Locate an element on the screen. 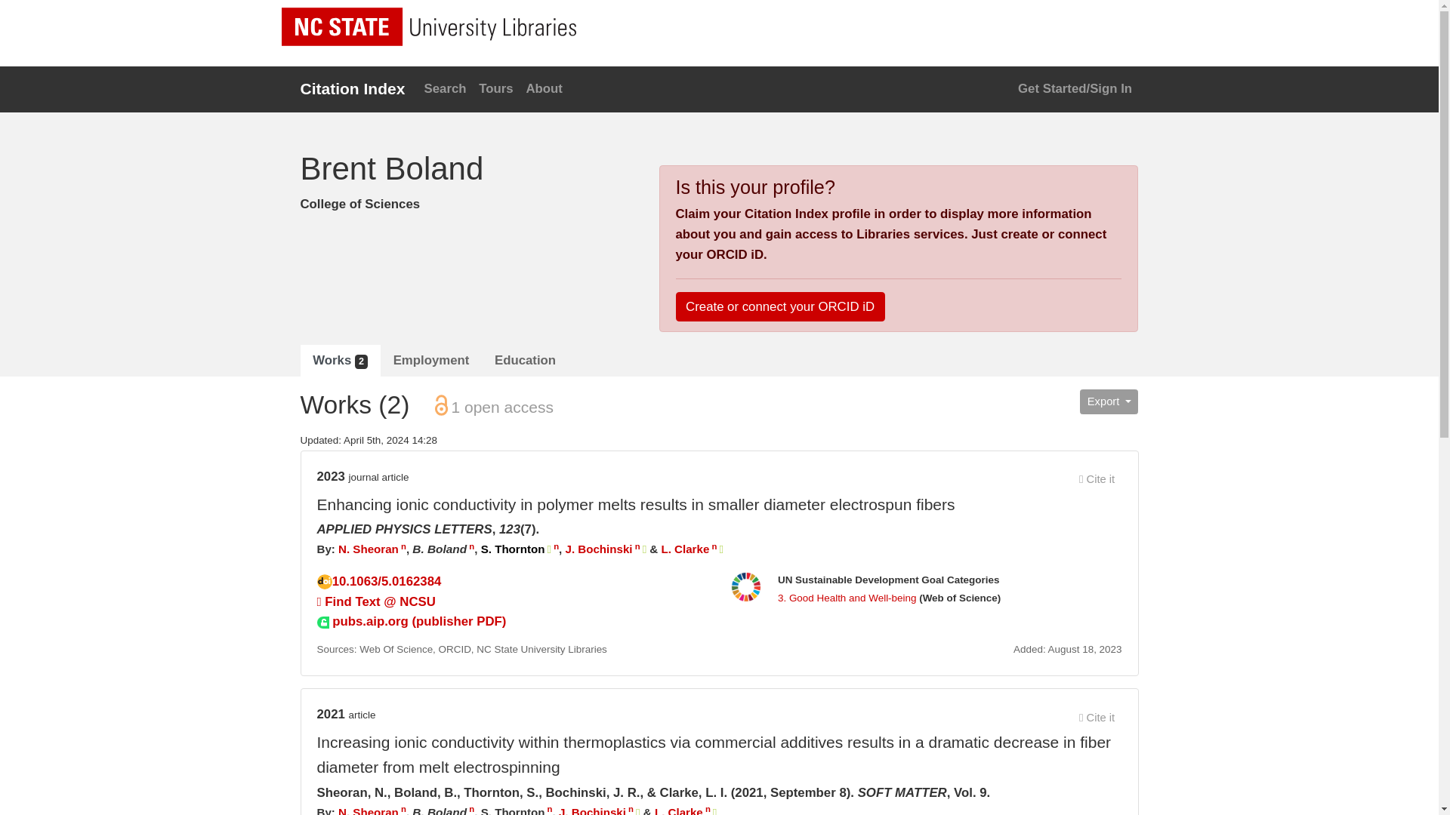 The width and height of the screenshot is (1450, 815). J. Bochinski is located at coordinates (592, 810).